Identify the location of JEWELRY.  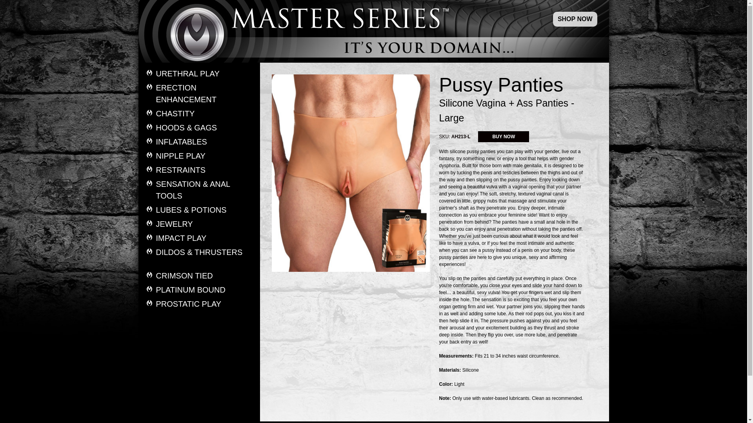
(205, 224).